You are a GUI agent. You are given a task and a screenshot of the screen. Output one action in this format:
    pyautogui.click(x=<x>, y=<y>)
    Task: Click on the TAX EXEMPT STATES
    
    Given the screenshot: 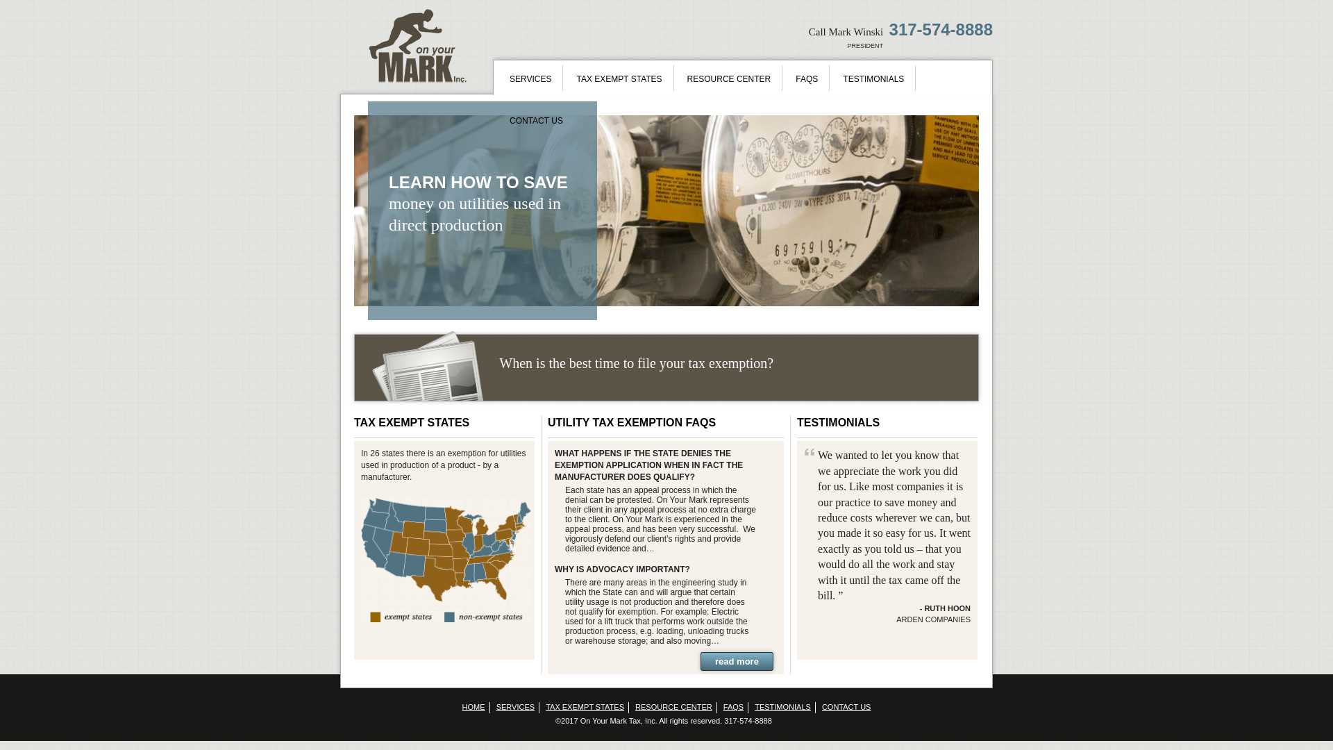 What is the action you would take?
    pyautogui.click(x=411, y=422)
    